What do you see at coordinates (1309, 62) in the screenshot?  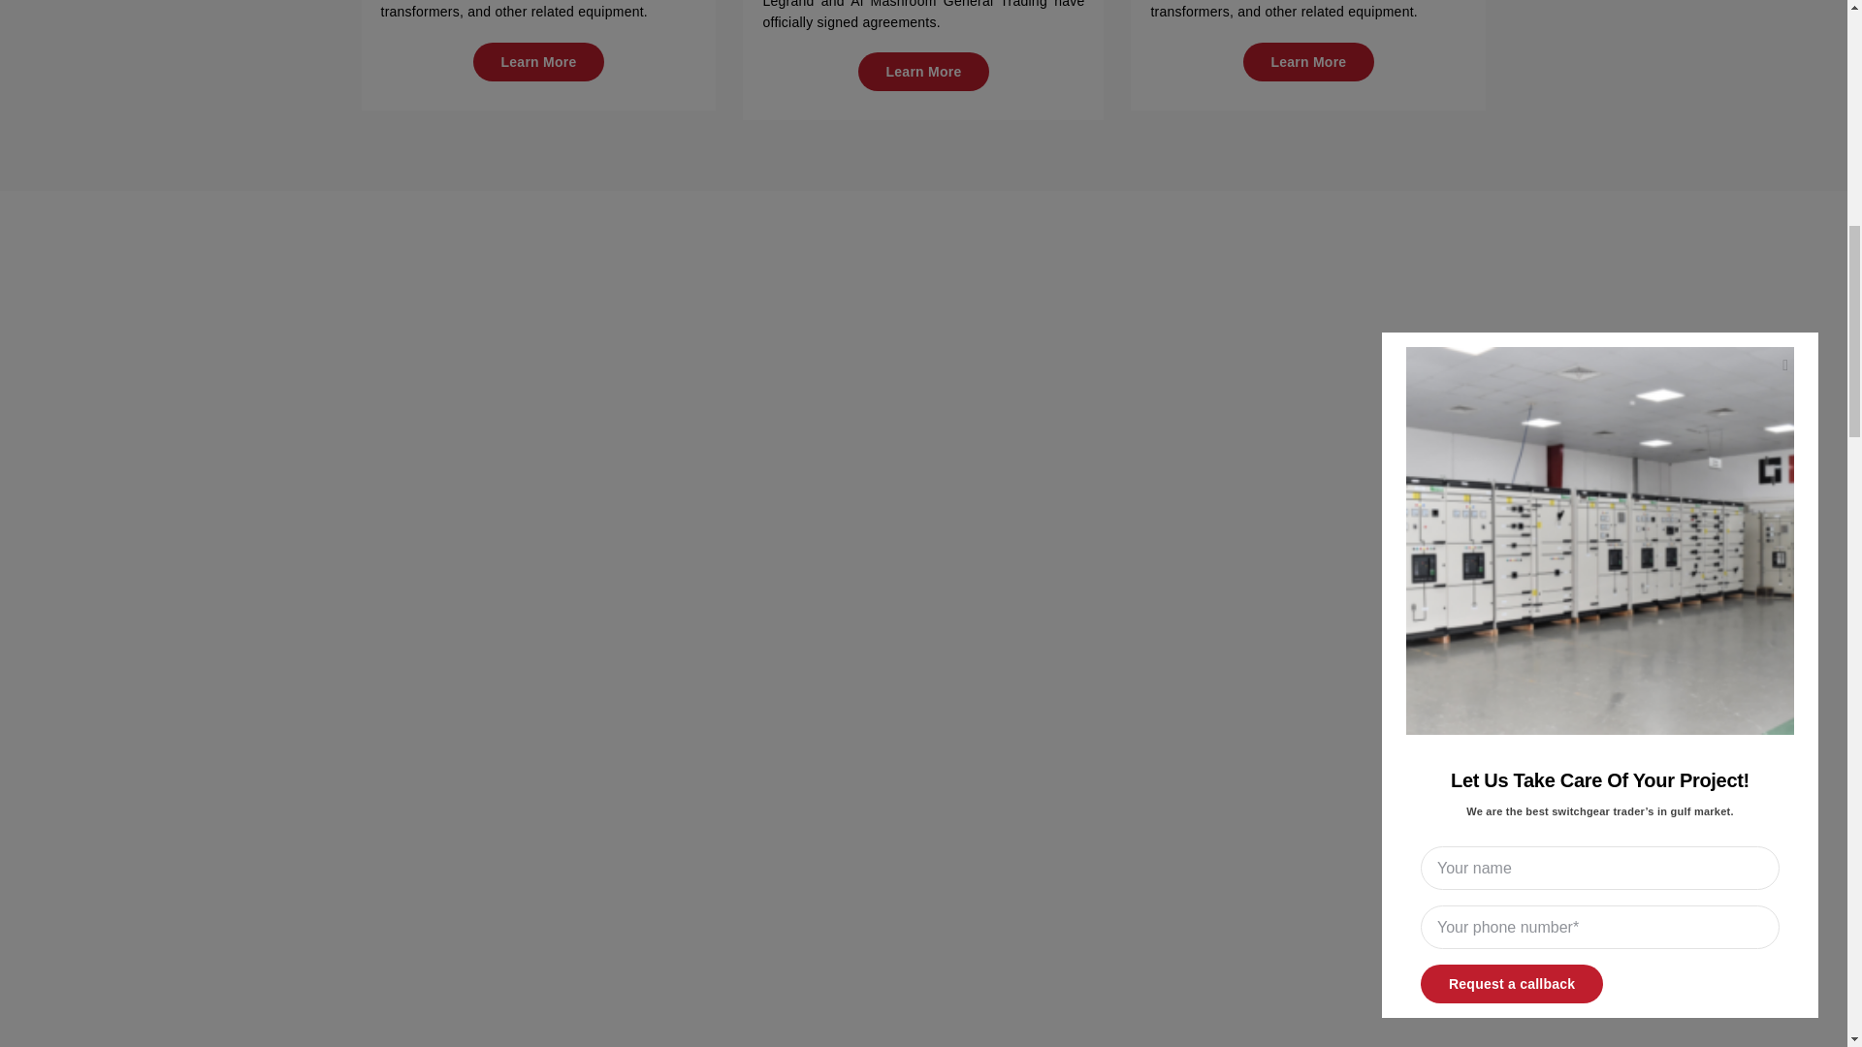 I see `Learn More` at bounding box center [1309, 62].